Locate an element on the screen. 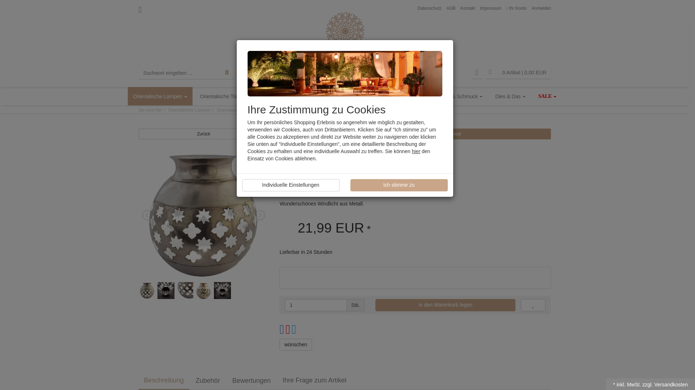 The height and width of the screenshot is (390, 695). suchen is located at coordinates (227, 73).